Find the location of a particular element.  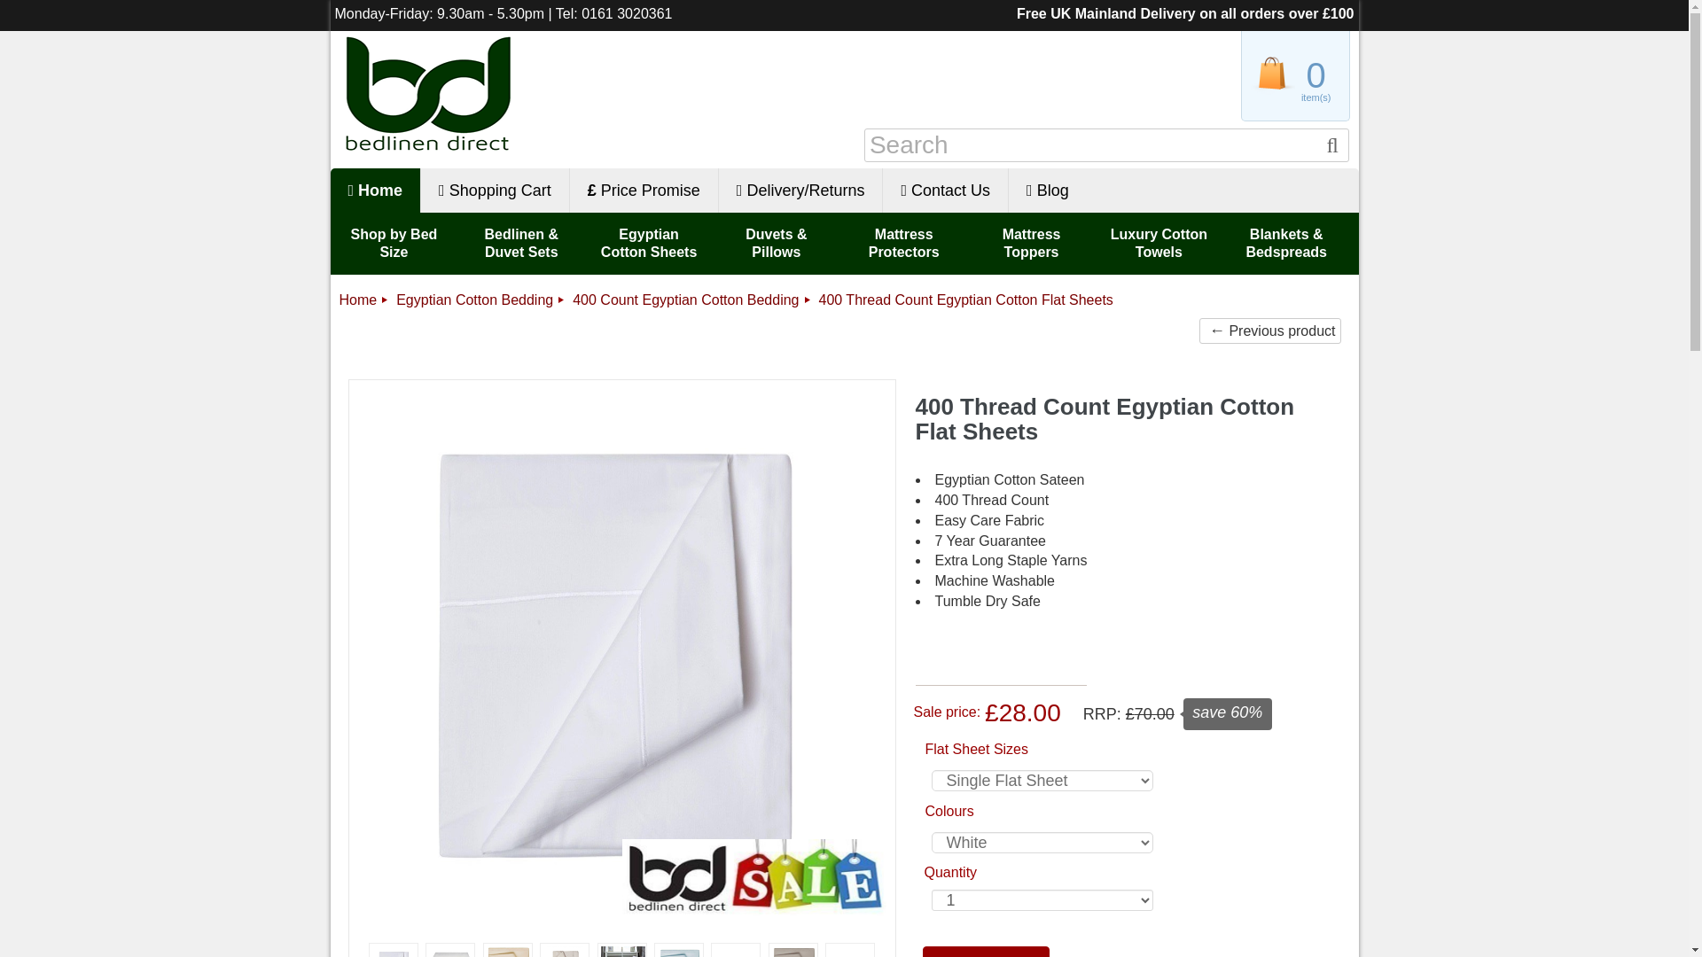

Mulberry 400 Thread Count Egyptian Cotton Flat Sheets is located at coordinates (621, 950).